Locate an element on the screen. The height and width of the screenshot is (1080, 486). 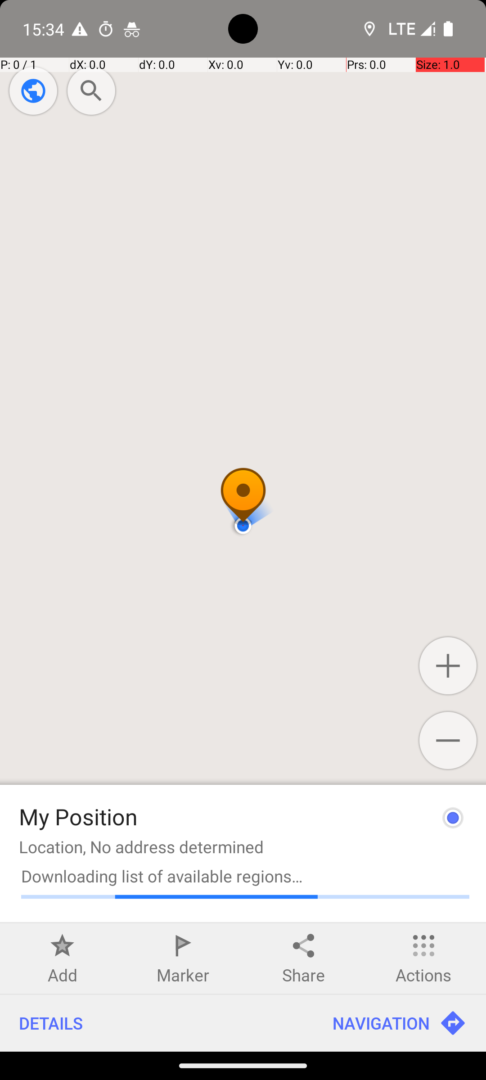
My Position is located at coordinates (78, 816).